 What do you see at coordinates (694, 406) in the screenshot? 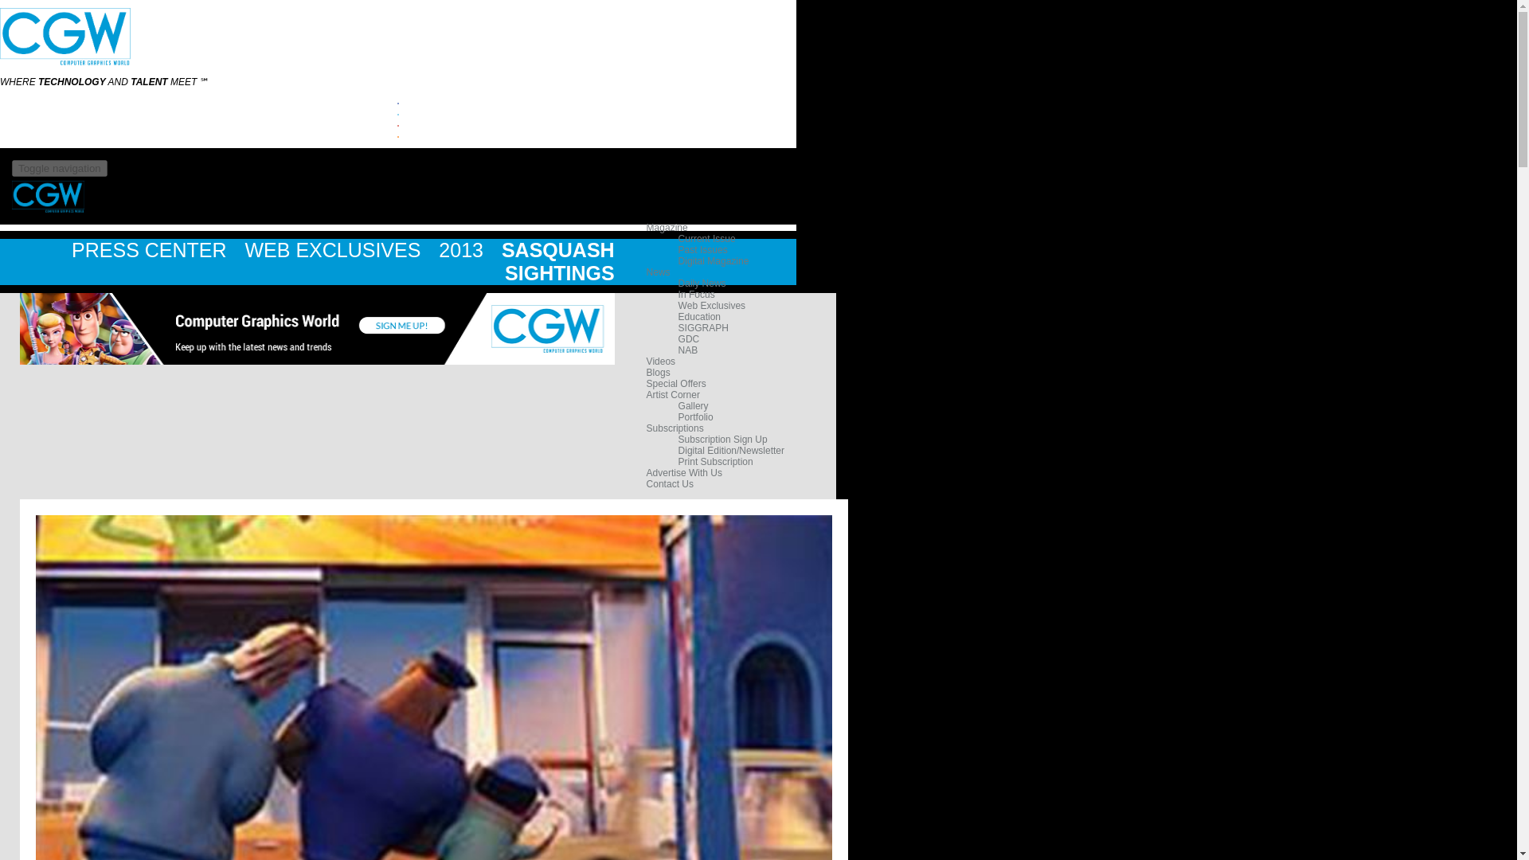
I see `Gallery` at bounding box center [694, 406].